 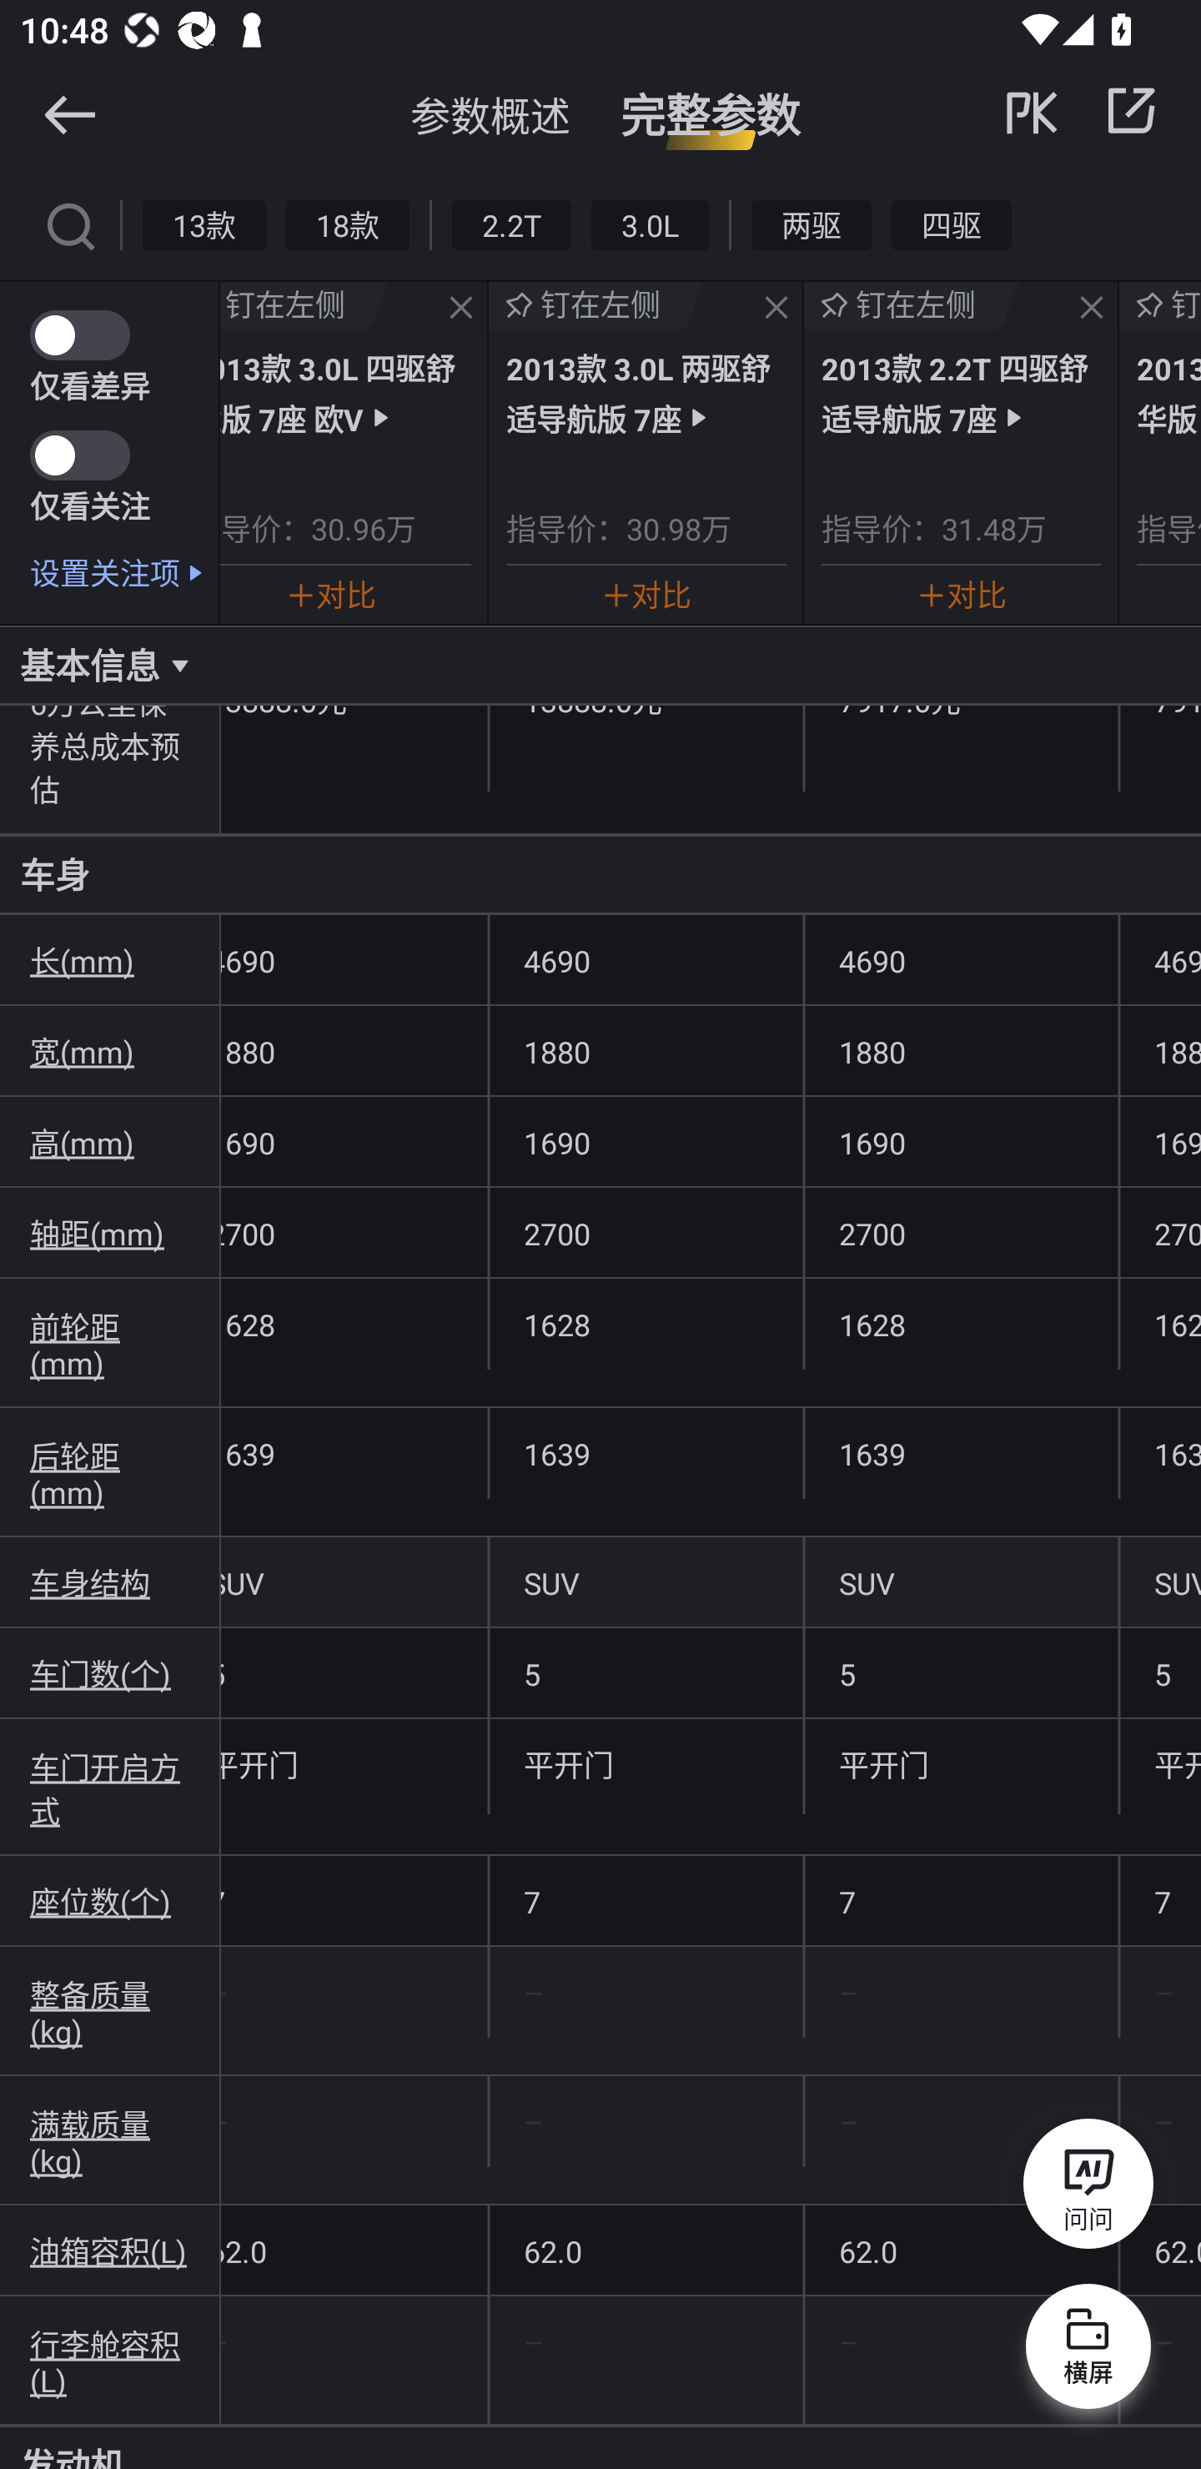 What do you see at coordinates (1131, 110) in the screenshot?
I see `` at bounding box center [1131, 110].